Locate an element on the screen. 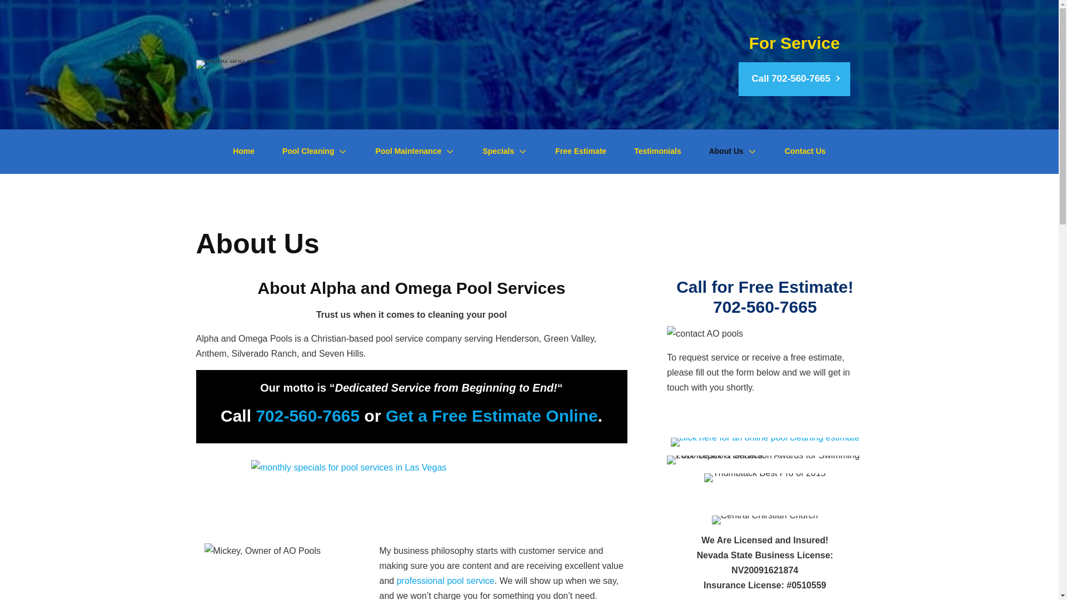  Specials is located at coordinates (505, 151).